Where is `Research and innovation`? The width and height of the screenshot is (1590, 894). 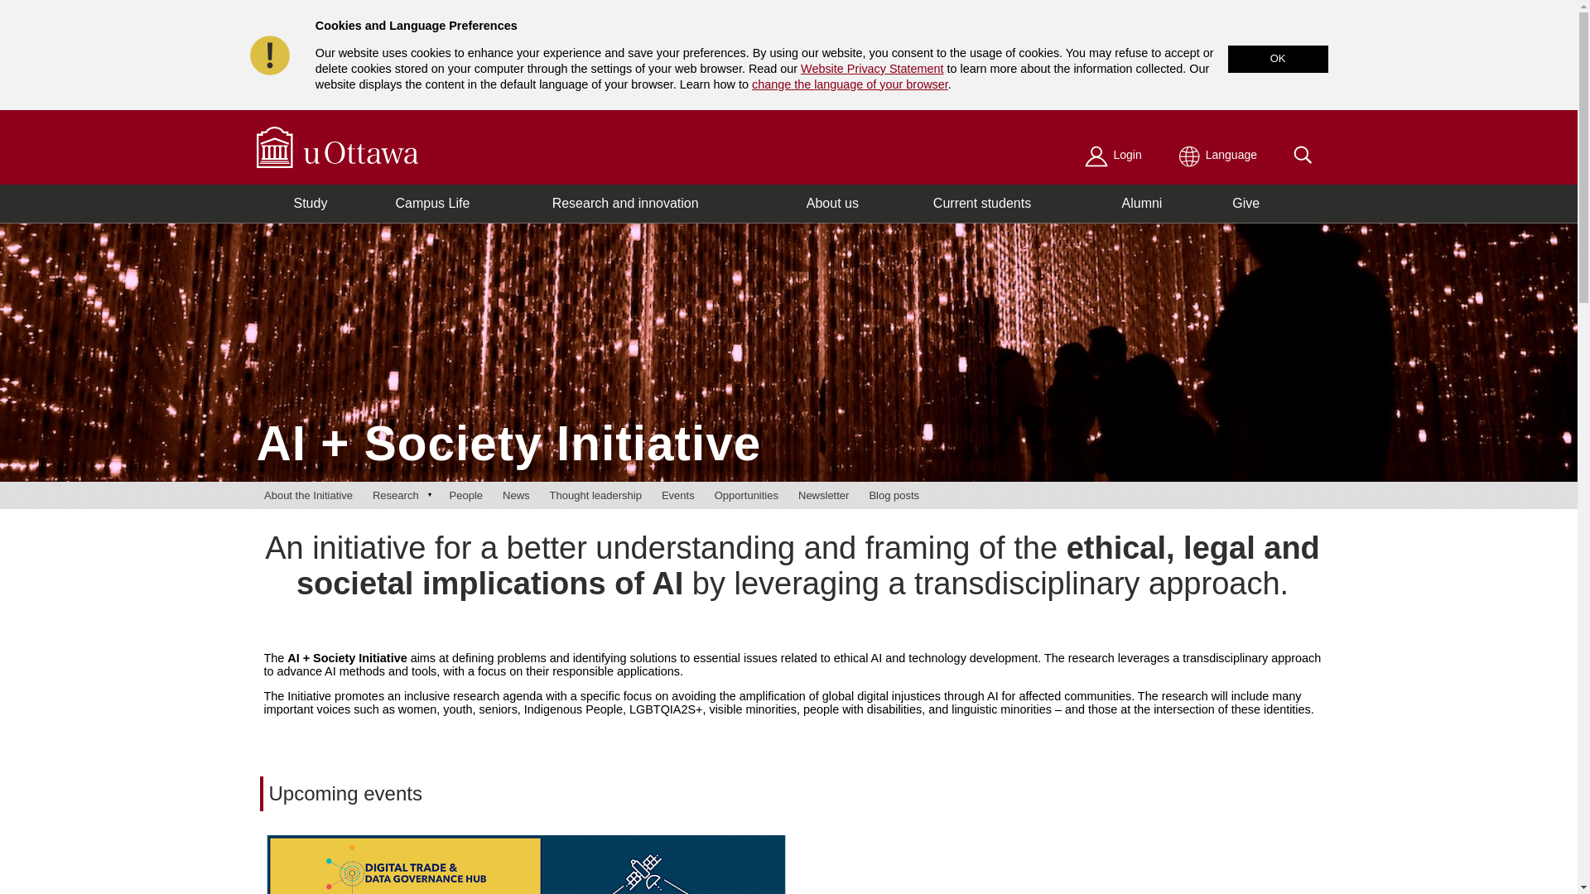 Research and innovation is located at coordinates (626, 204).